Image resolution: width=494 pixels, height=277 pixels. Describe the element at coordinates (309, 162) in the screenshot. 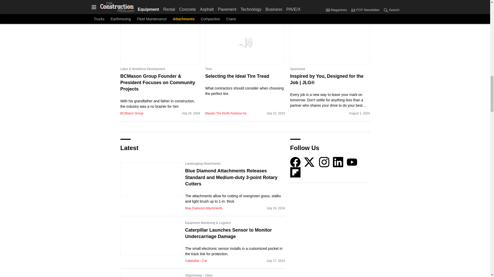

I see `Twitter X icon` at that location.